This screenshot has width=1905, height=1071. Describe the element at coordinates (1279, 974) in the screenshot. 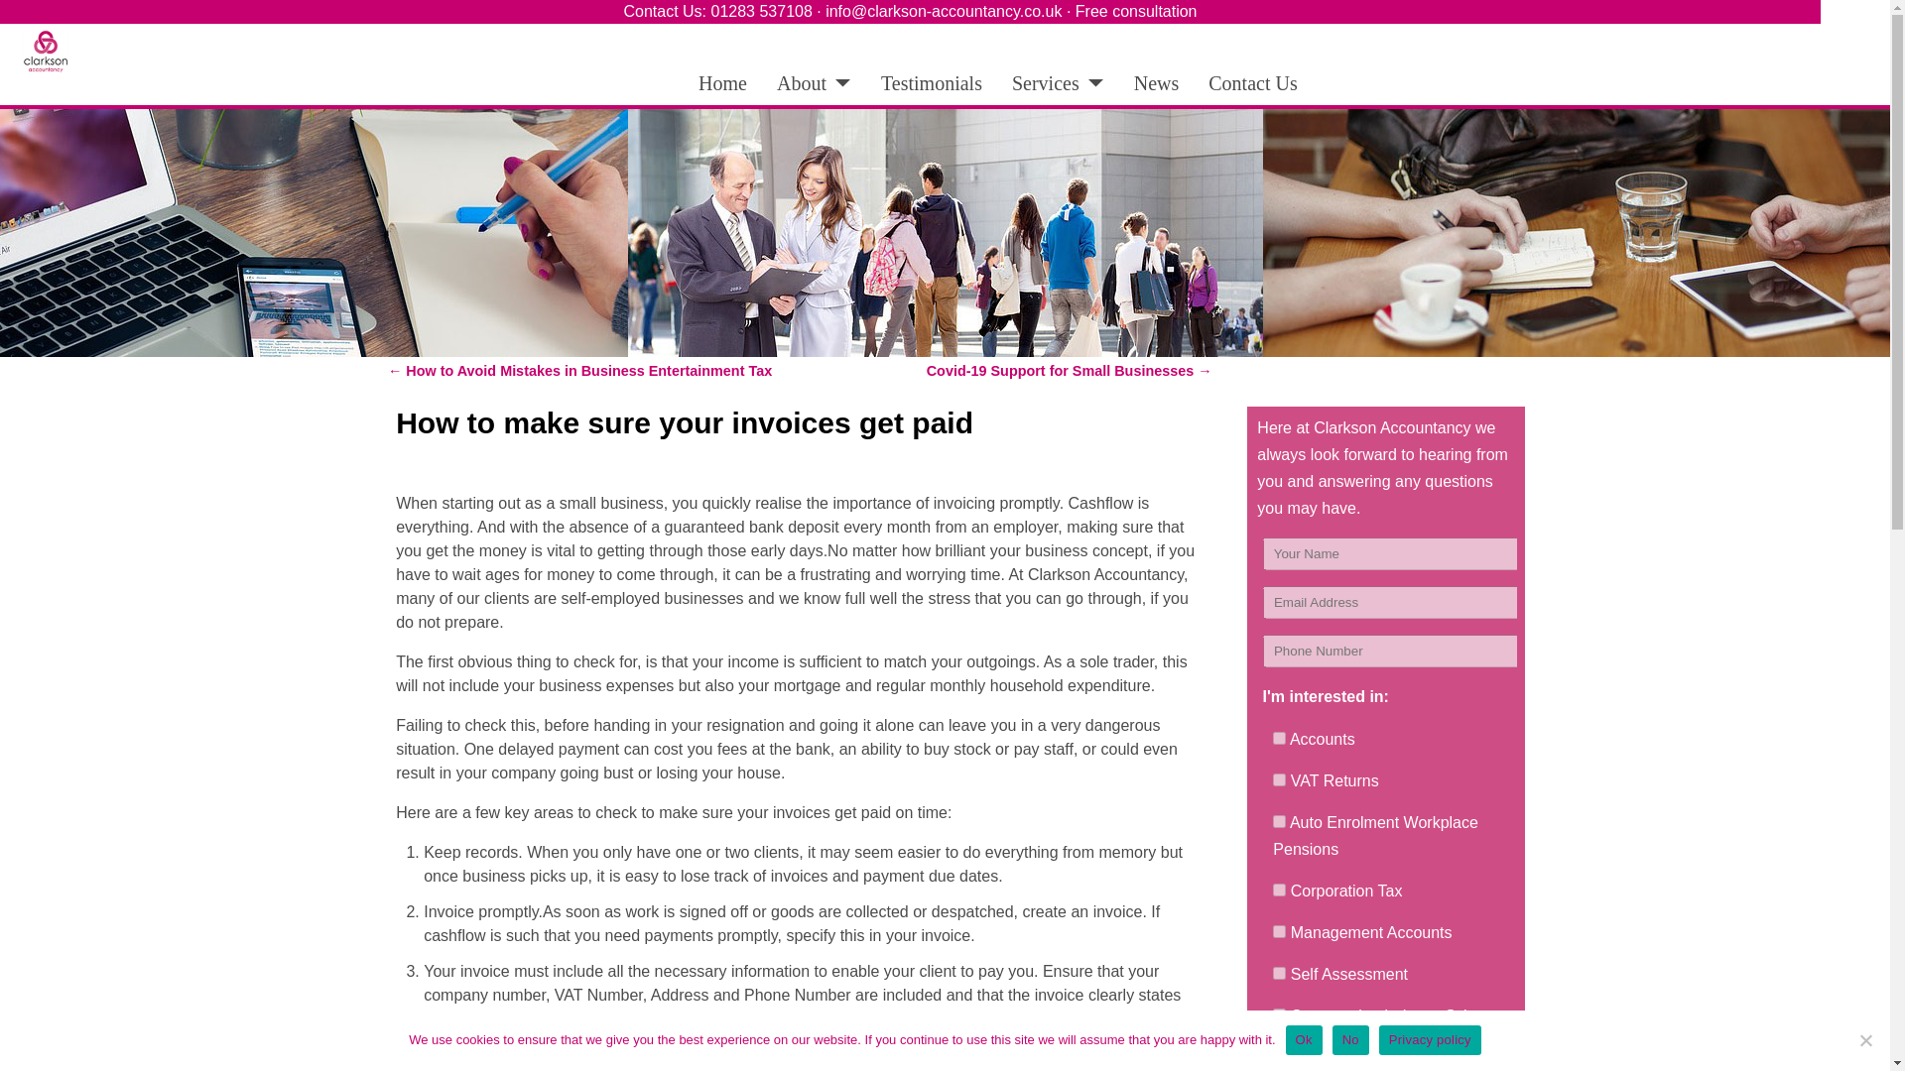

I see `Self Assessment` at that location.